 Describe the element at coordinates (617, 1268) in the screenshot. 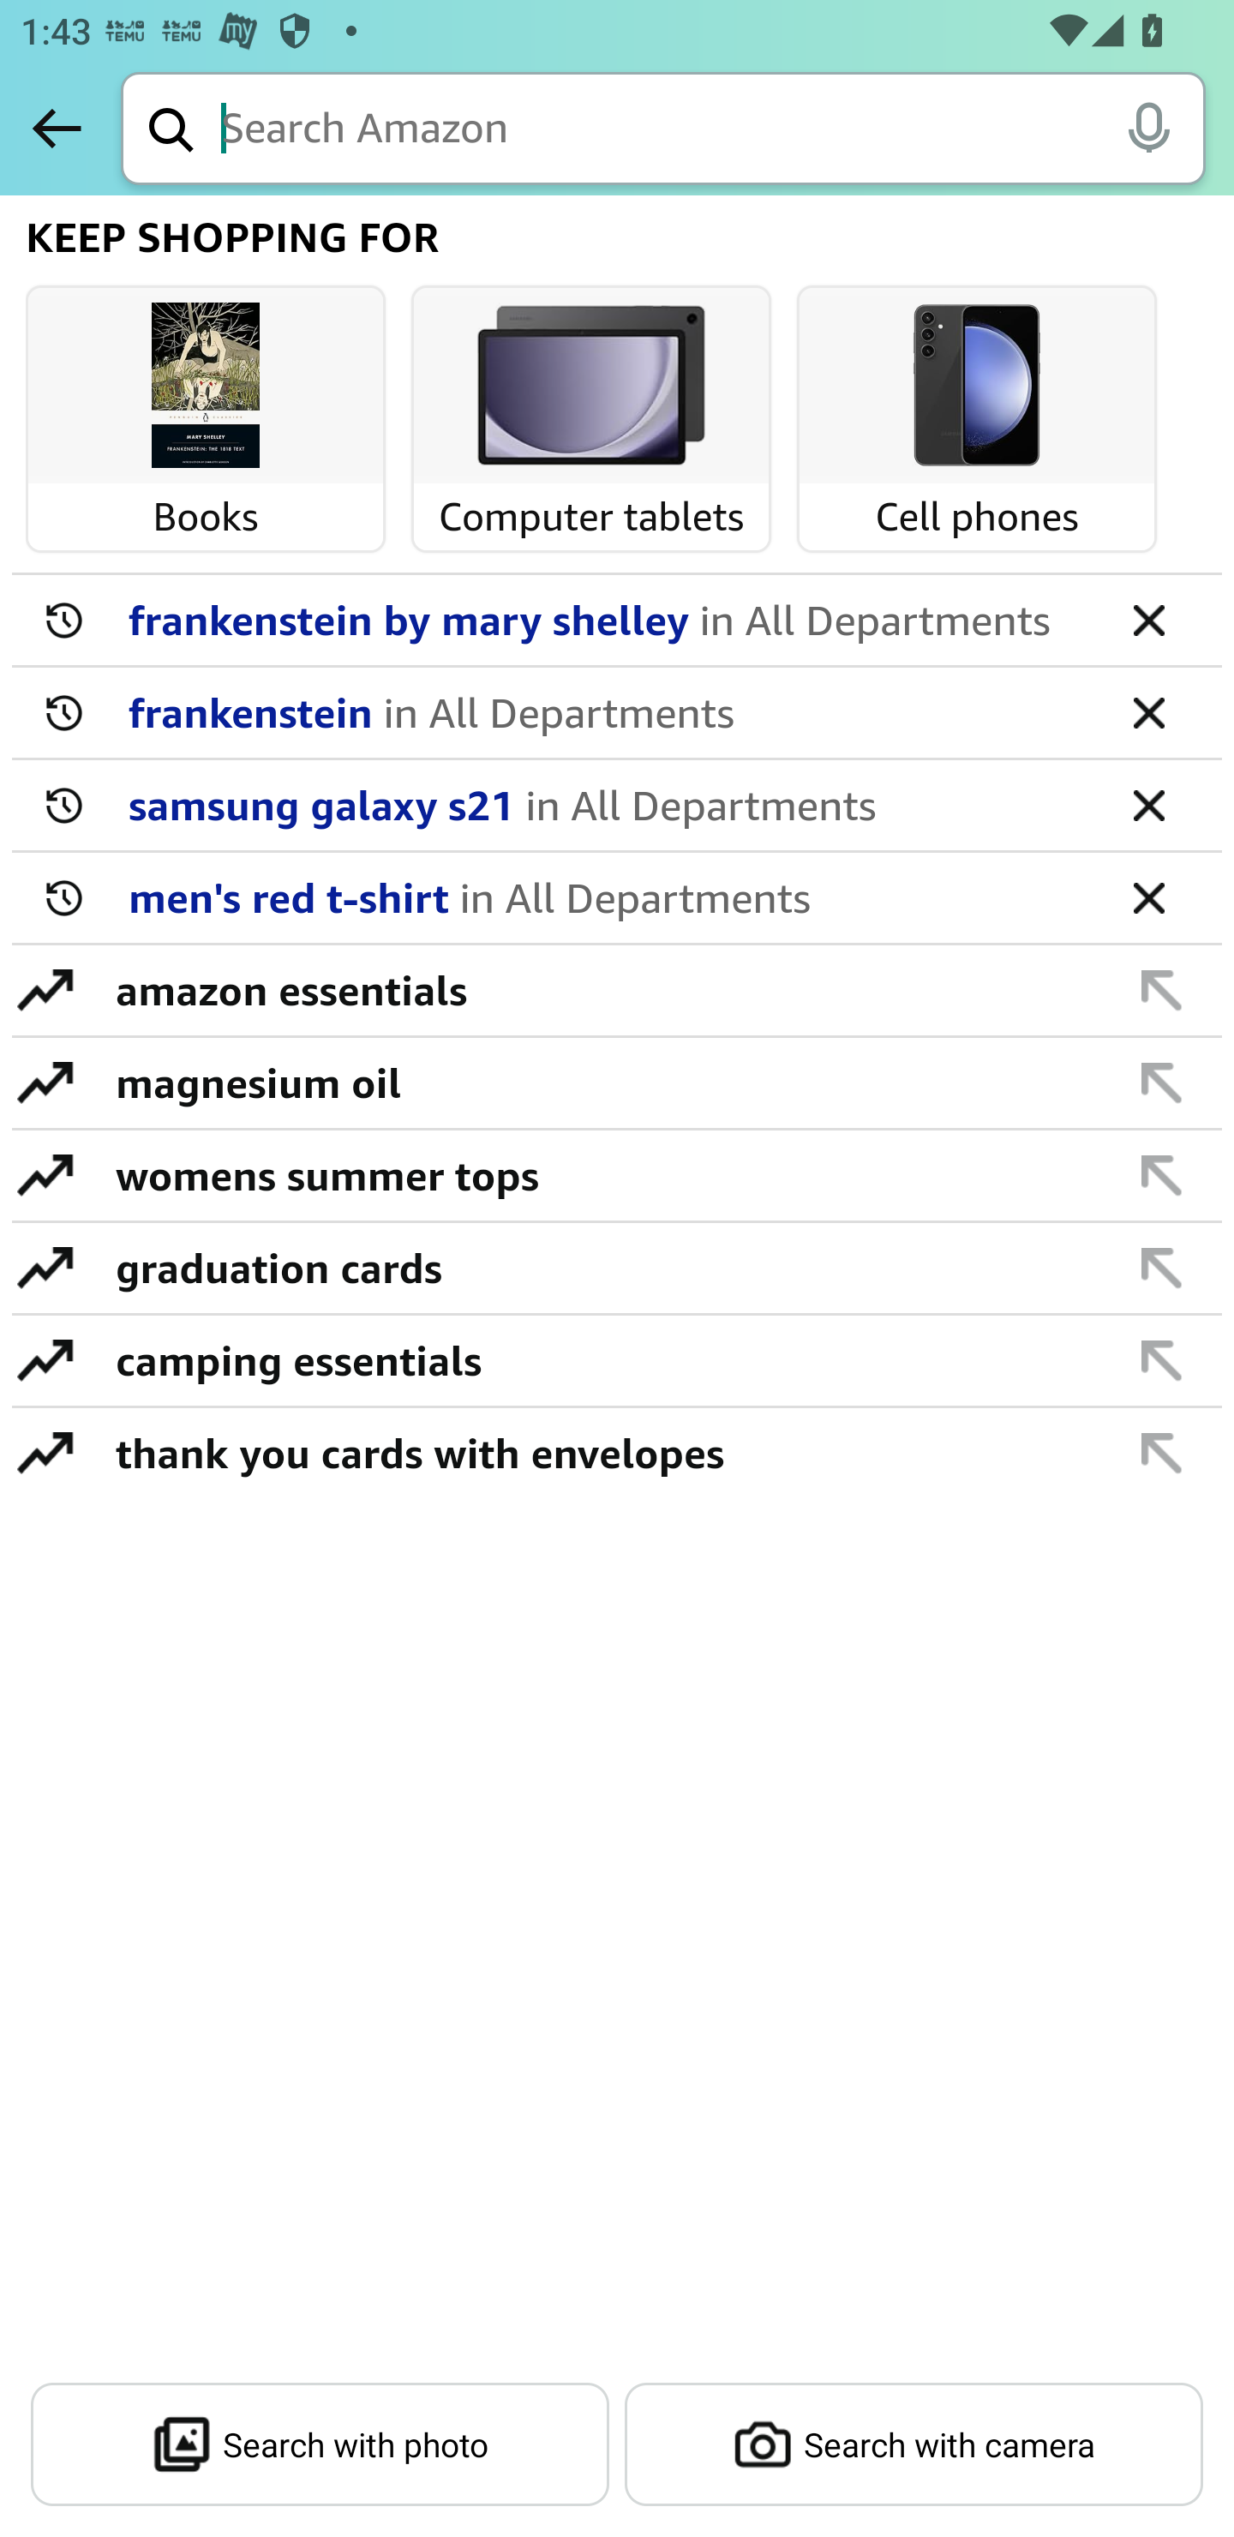

I see `graduation cards append suggestion` at that location.